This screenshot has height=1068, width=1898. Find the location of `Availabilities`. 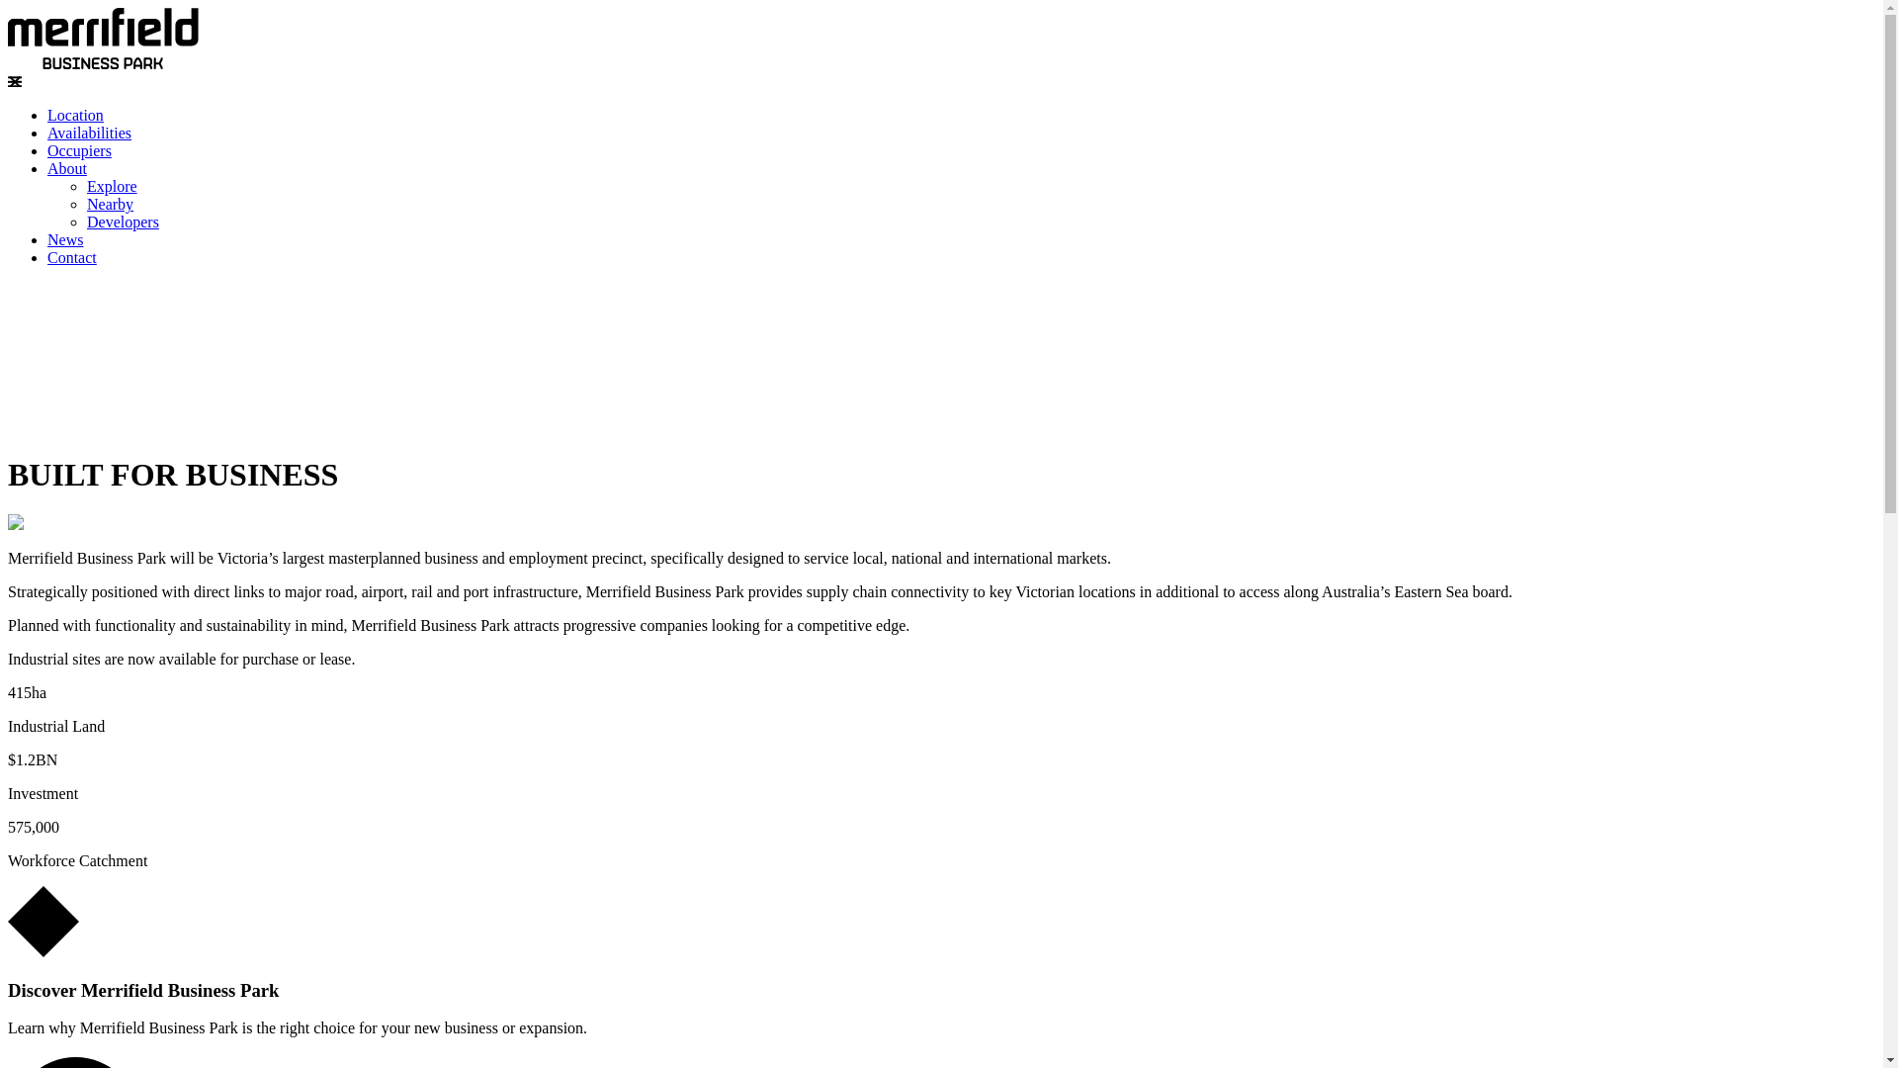

Availabilities is located at coordinates (89, 133).